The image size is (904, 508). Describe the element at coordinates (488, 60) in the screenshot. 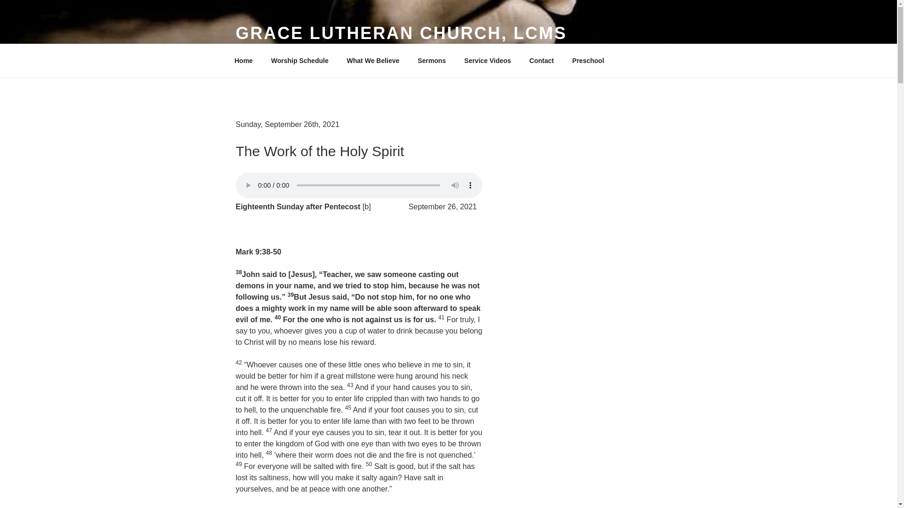

I see `Service Videos` at that location.